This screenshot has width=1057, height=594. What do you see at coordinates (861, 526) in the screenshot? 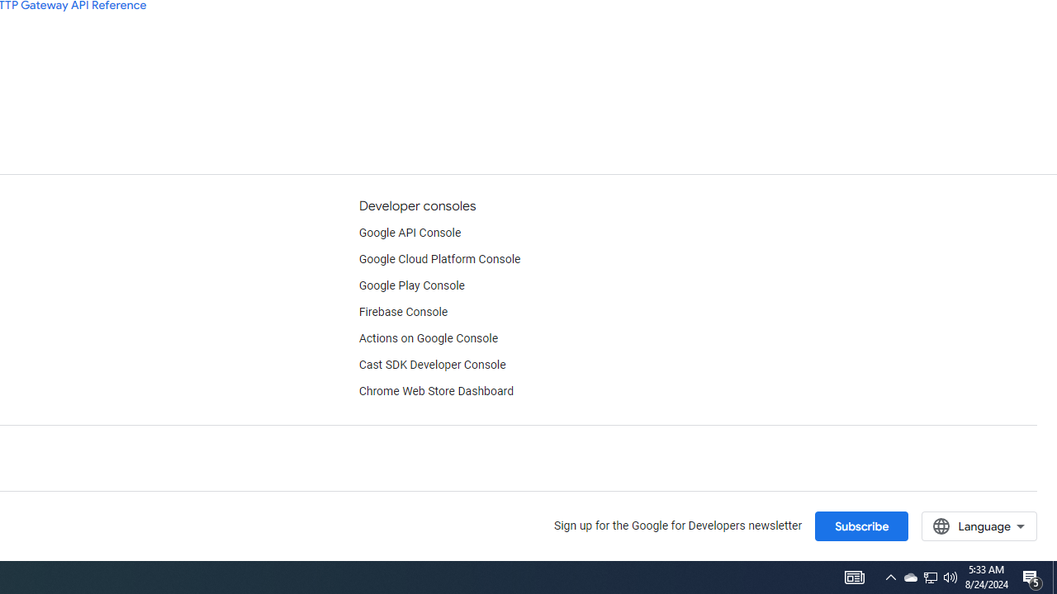
I see `Subscribe` at bounding box center [861, 526].